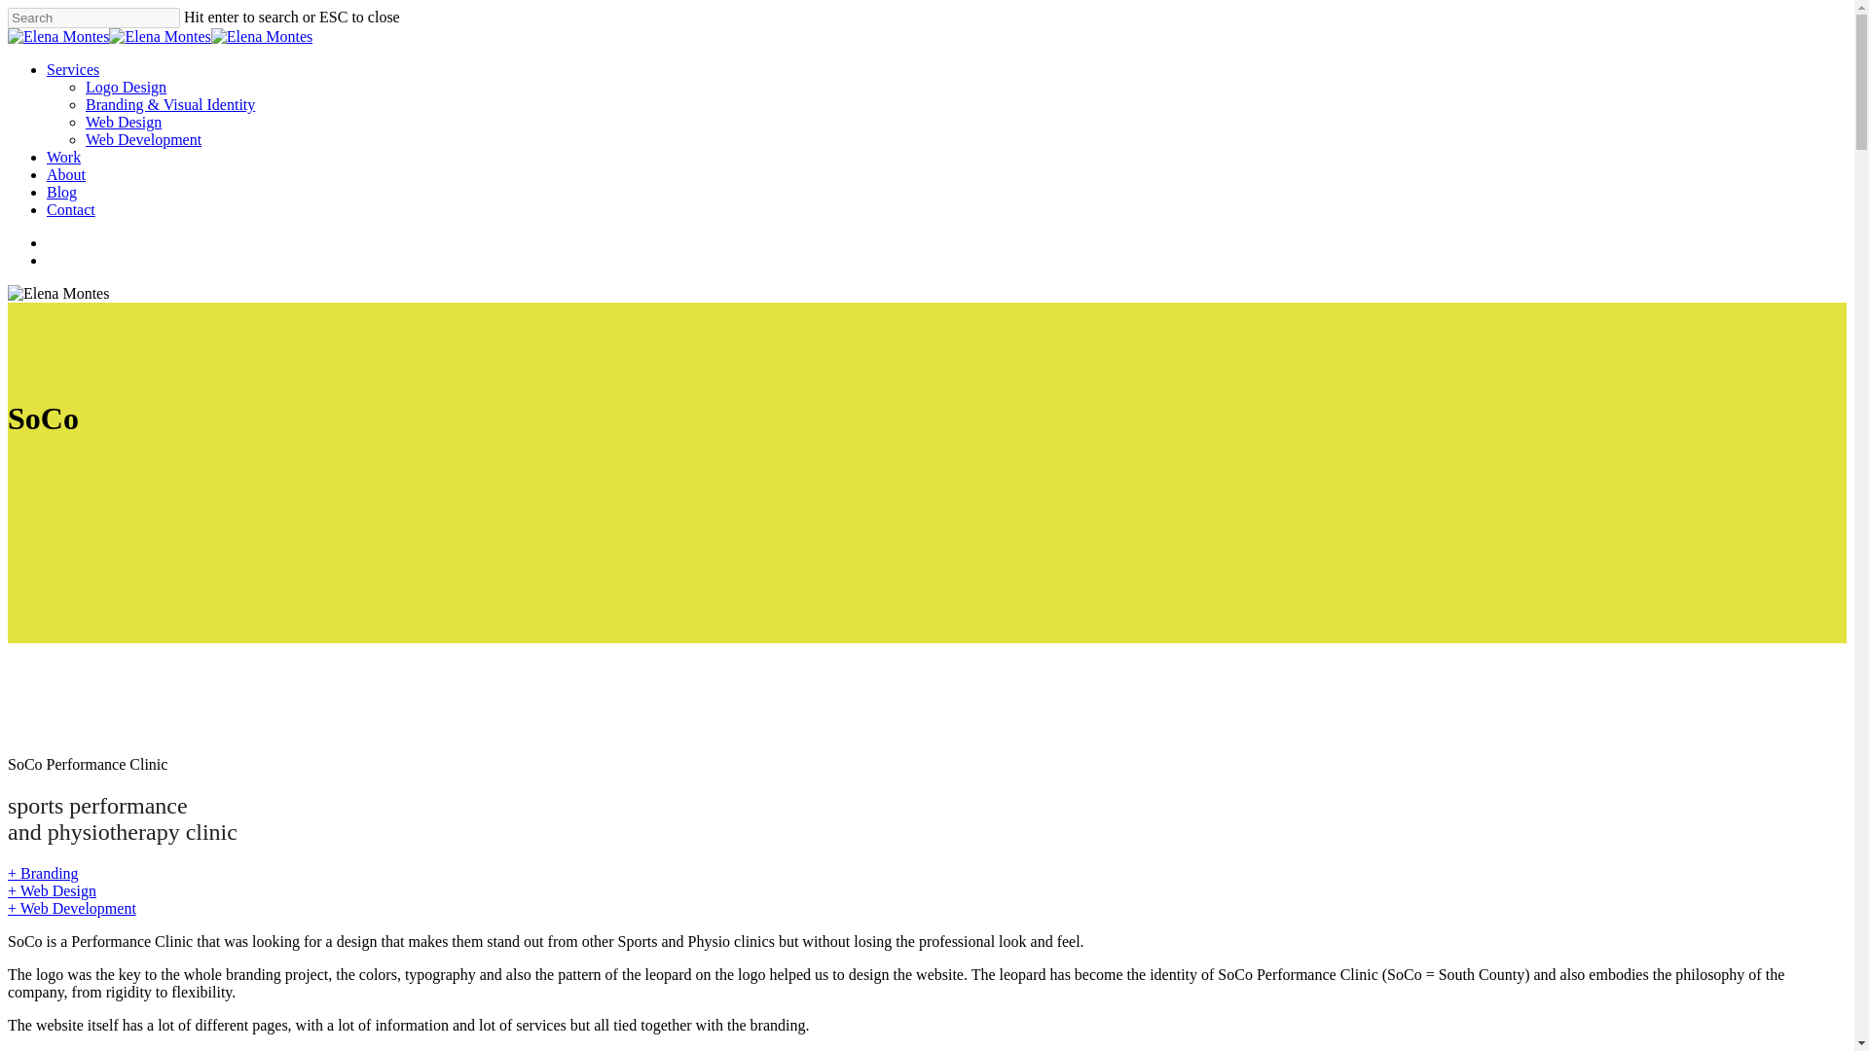 Image resolution: width=1869 pixels, height=1051 pixels. Describe the element at coordinates (123, 121) in the screenshot. I see `WordPress Web Design` at that location.